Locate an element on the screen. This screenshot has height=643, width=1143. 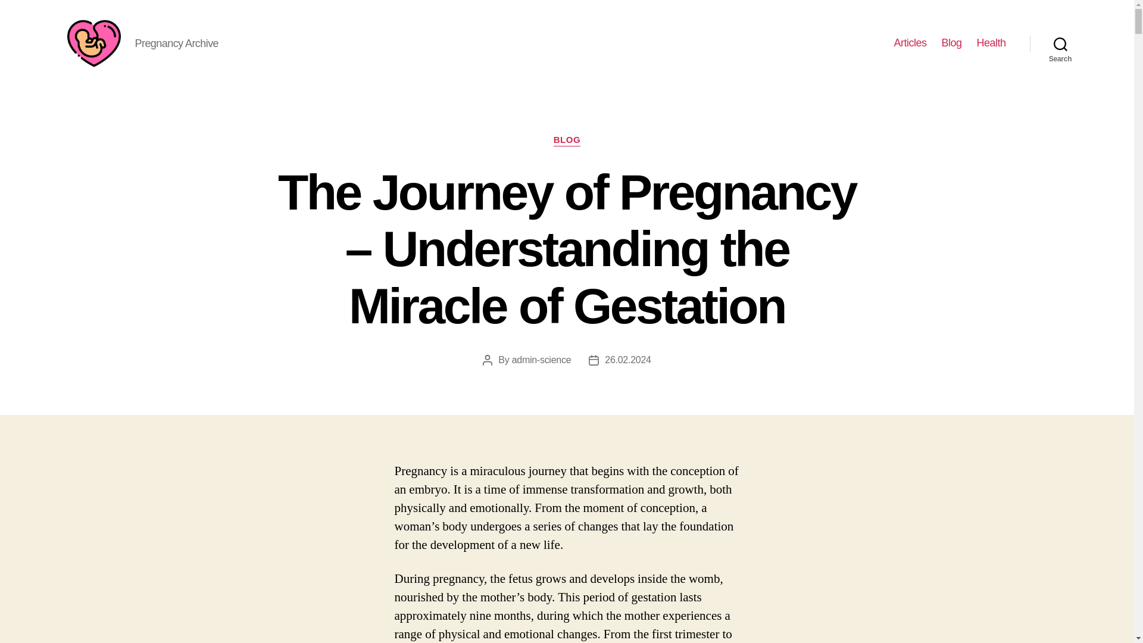
26.02.2024 is located at coordinates (627, 360).